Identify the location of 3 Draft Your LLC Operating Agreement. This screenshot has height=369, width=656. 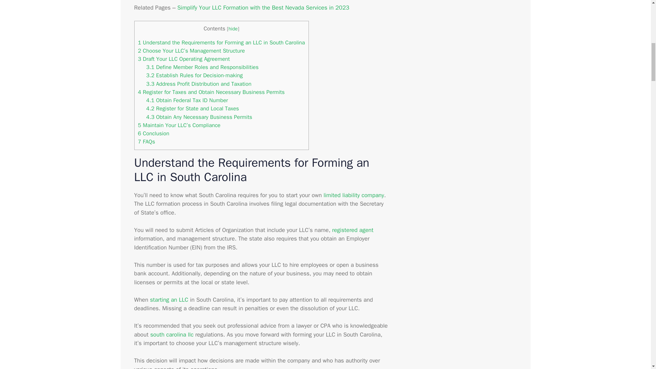
(184, 59).